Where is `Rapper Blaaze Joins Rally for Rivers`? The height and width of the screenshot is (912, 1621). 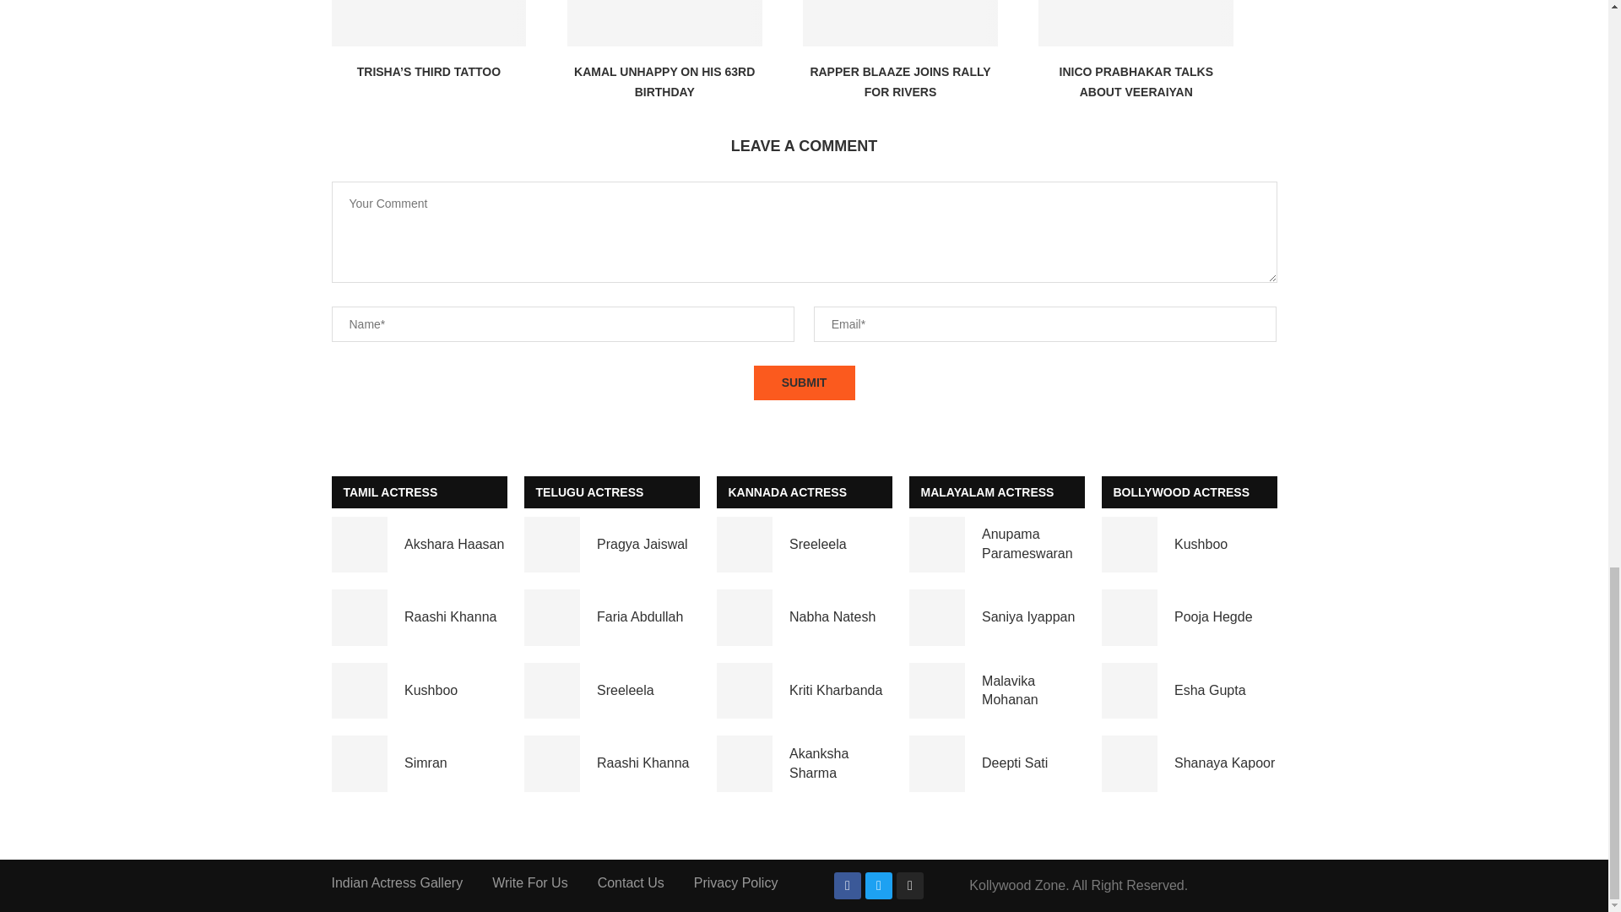 Rapper Blaaze Joins Rally for Rivers is located at coordinates (900, 24).